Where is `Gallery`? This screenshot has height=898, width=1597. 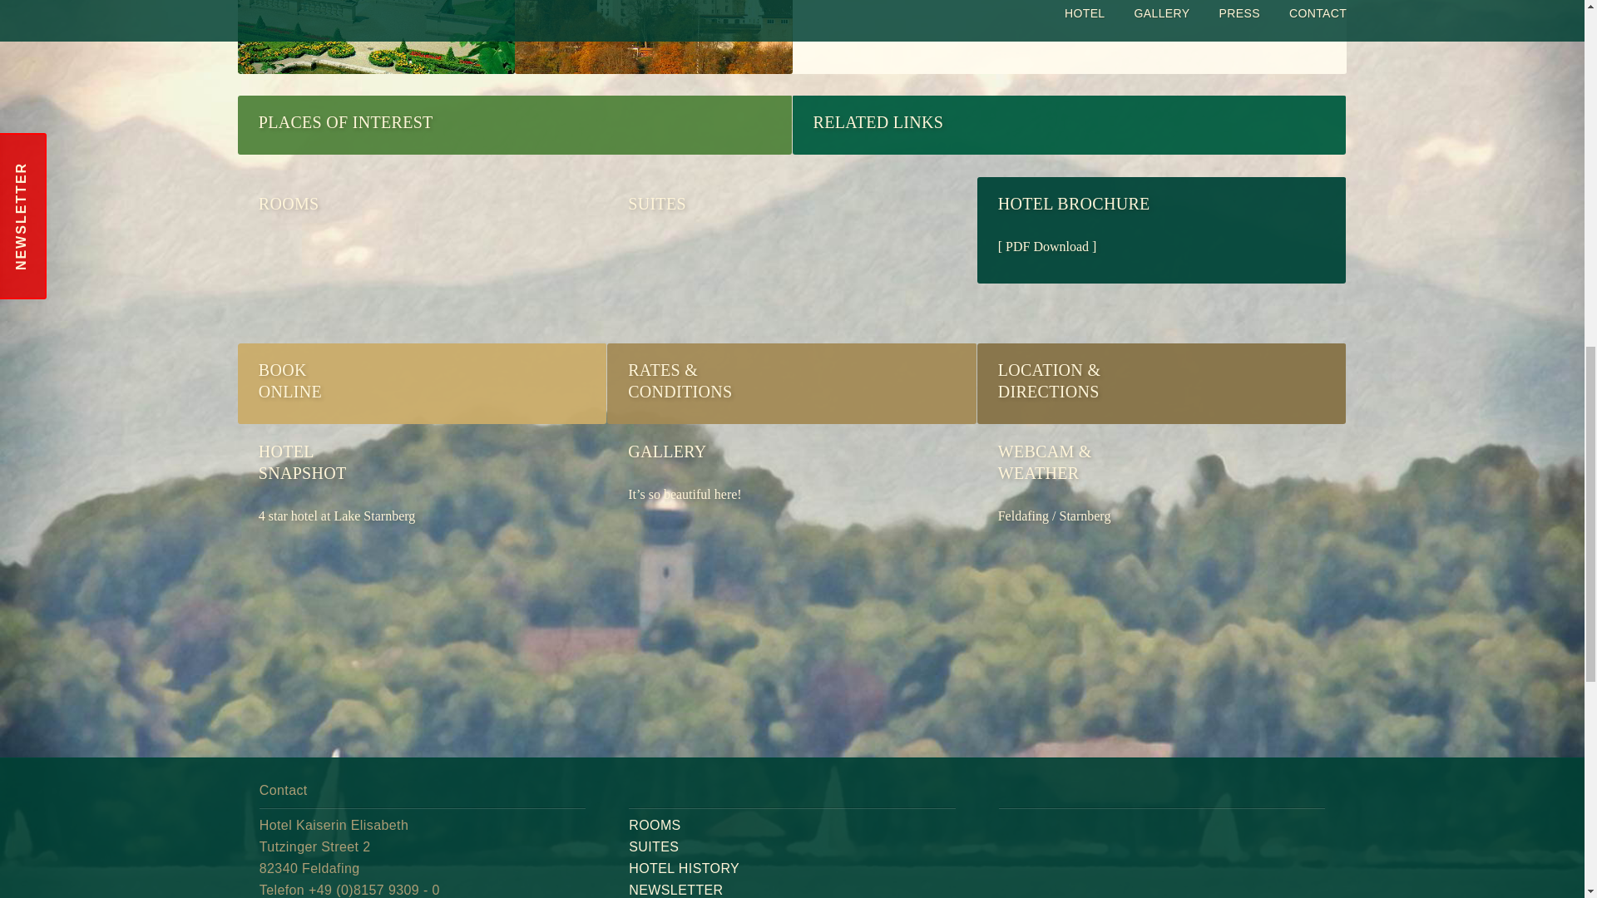
Gallery is located at coordinates (421, 506).